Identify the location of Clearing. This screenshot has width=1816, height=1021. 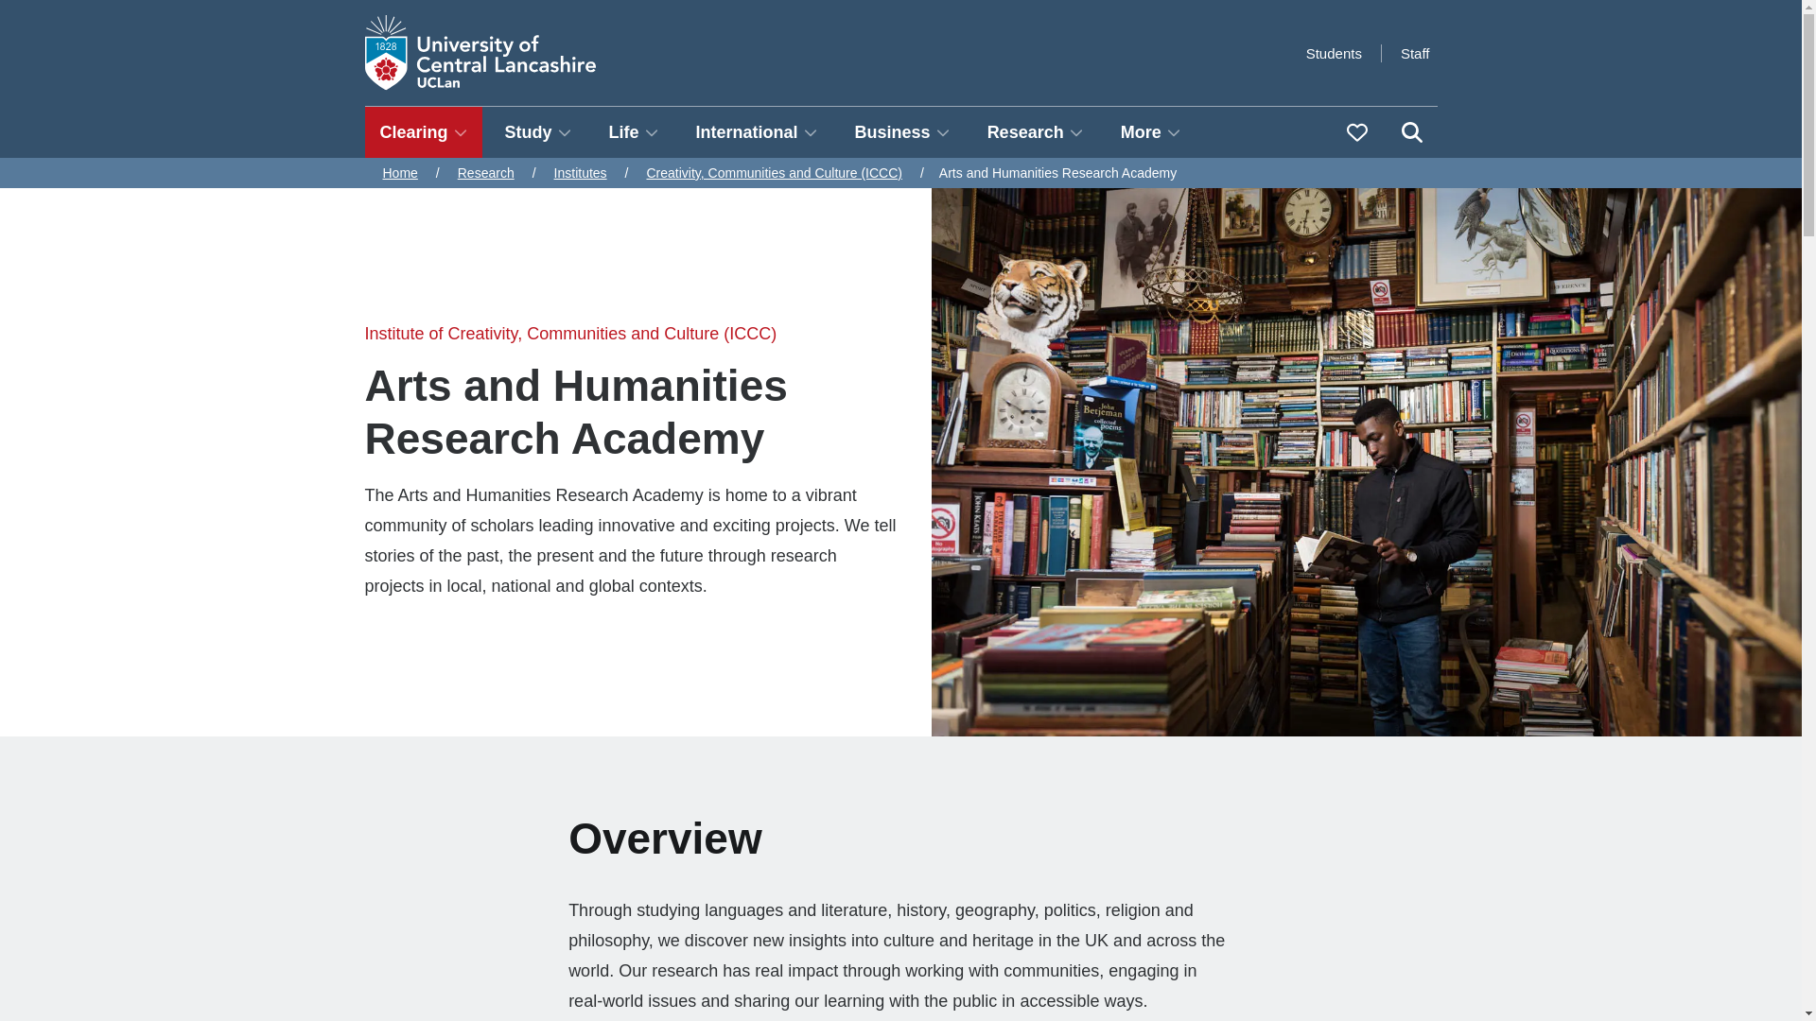
(424, 132).